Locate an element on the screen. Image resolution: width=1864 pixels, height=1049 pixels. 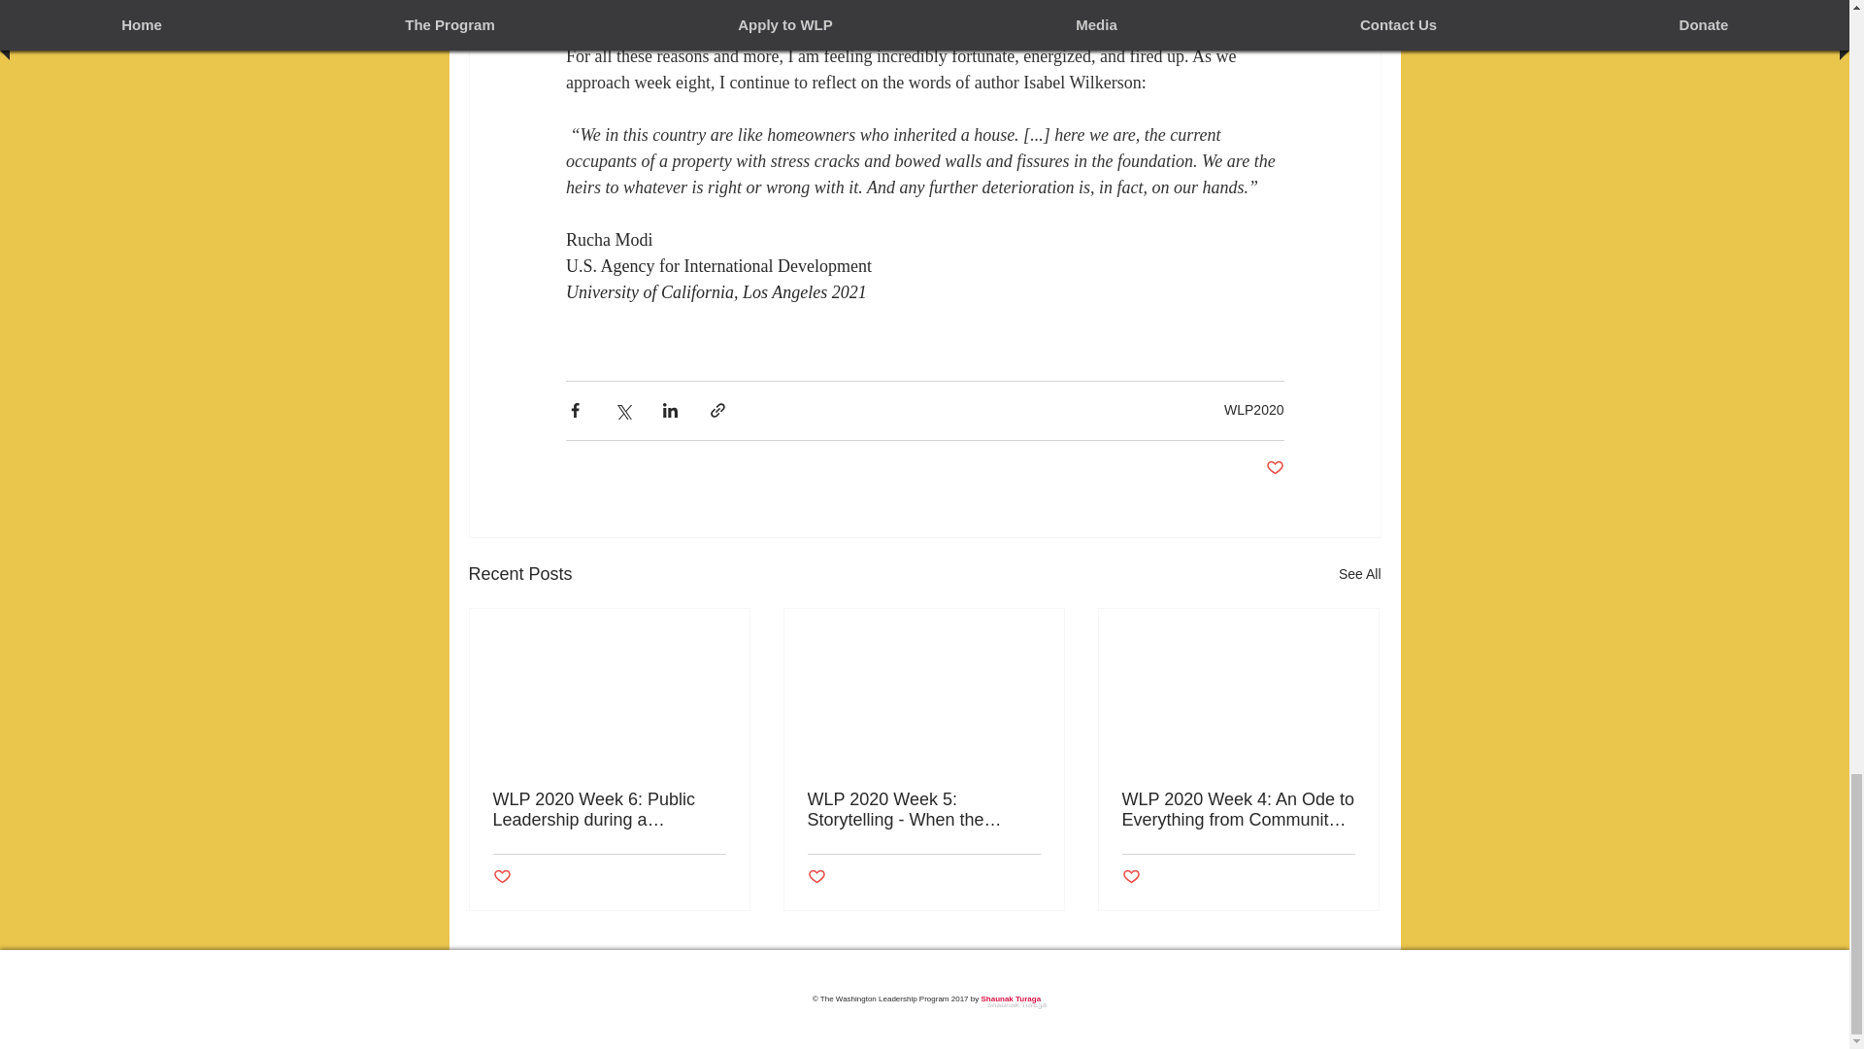
Post not marked as liked is located at coordinates (502, 877).